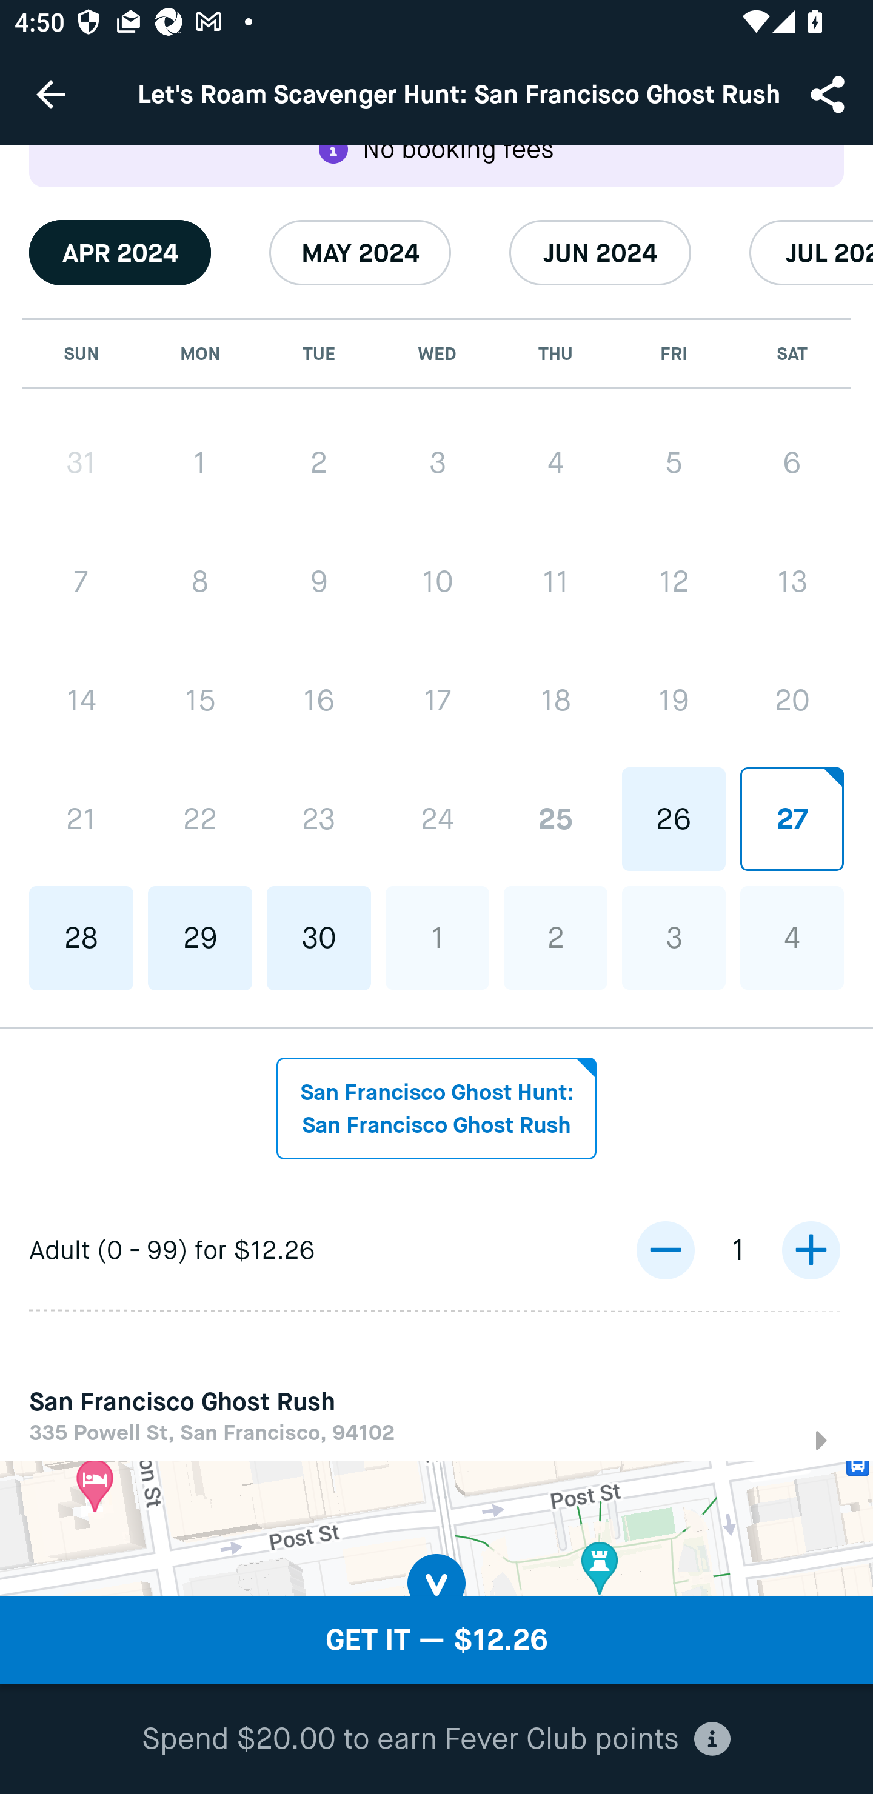  I want to click on 31, so click(81, 462).